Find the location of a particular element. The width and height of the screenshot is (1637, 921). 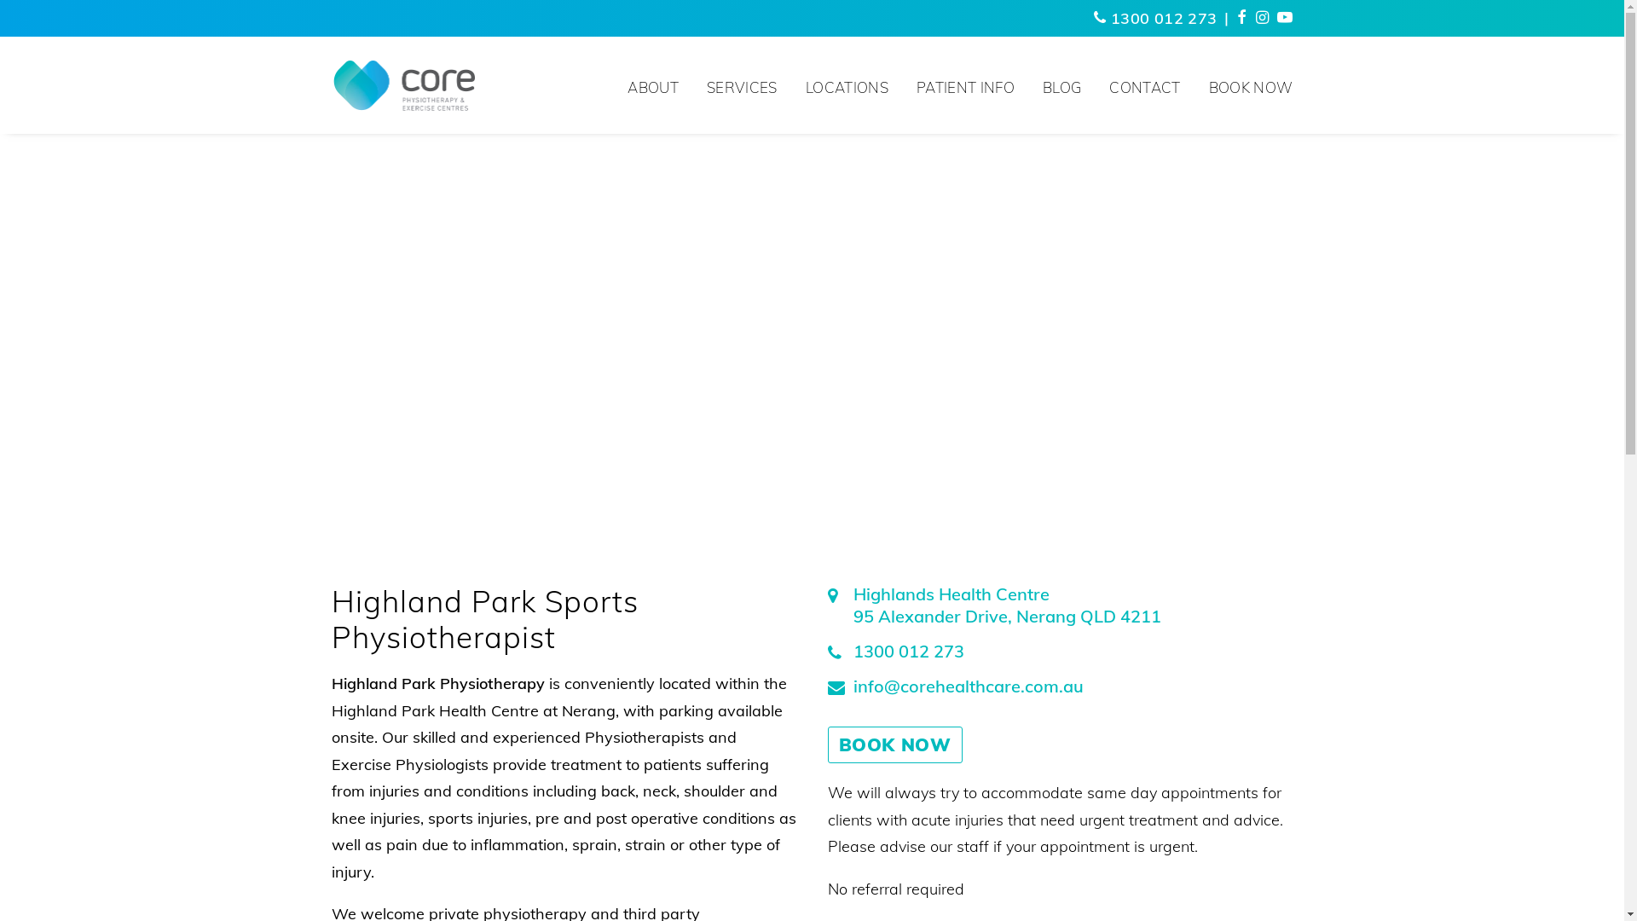

PATIENT INFO is located at coordinates (965, 85).